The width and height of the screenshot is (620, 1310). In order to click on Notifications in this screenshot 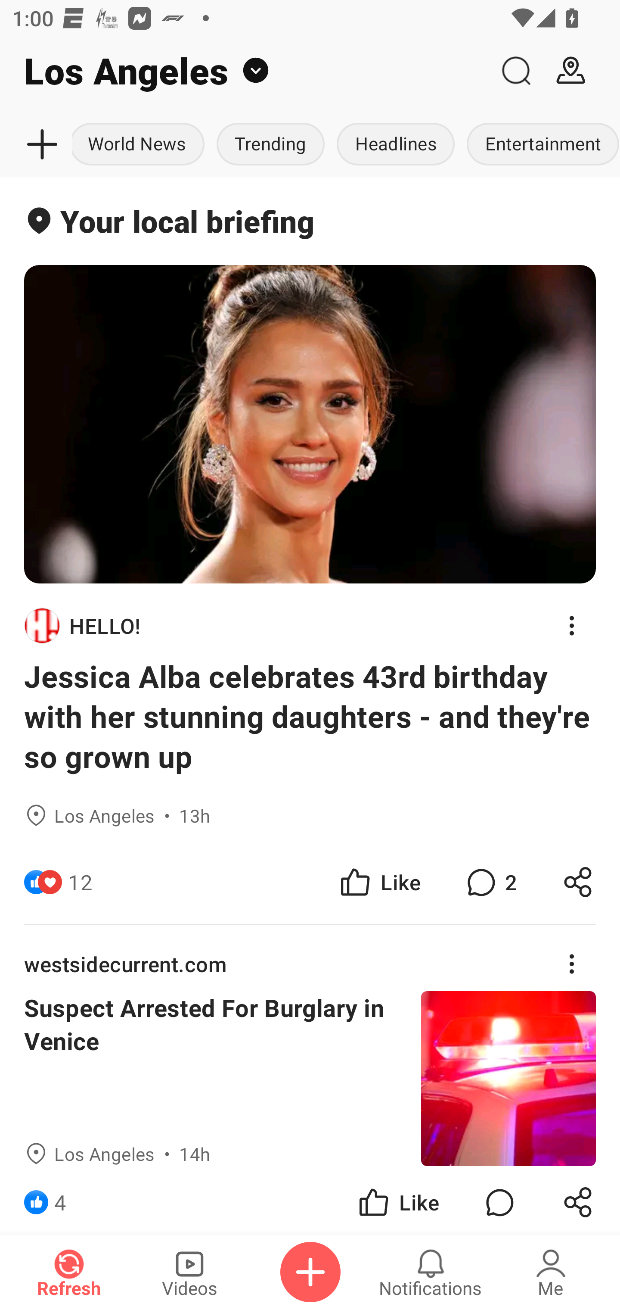, I will do `click(431, 1272)`.